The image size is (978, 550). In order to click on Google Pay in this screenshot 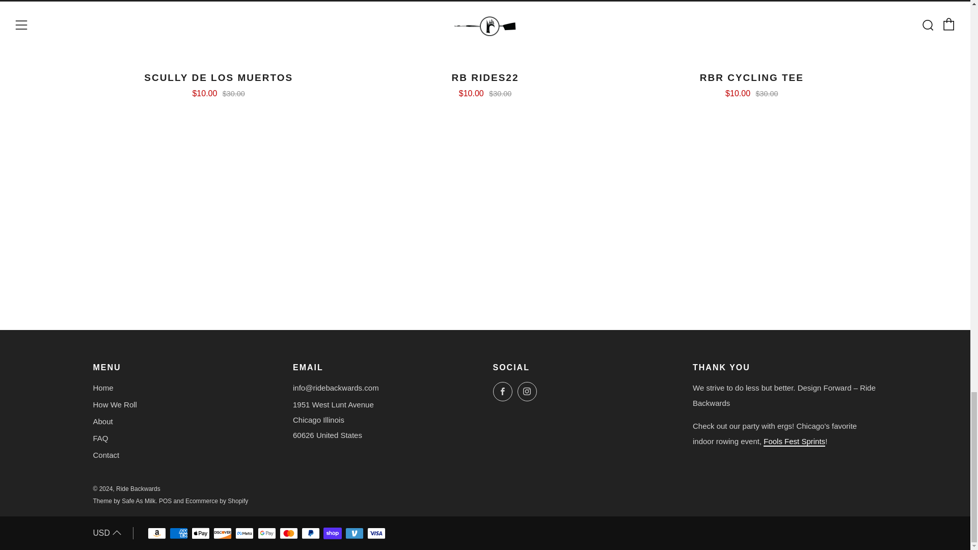, I will do `click(267, 534)`.